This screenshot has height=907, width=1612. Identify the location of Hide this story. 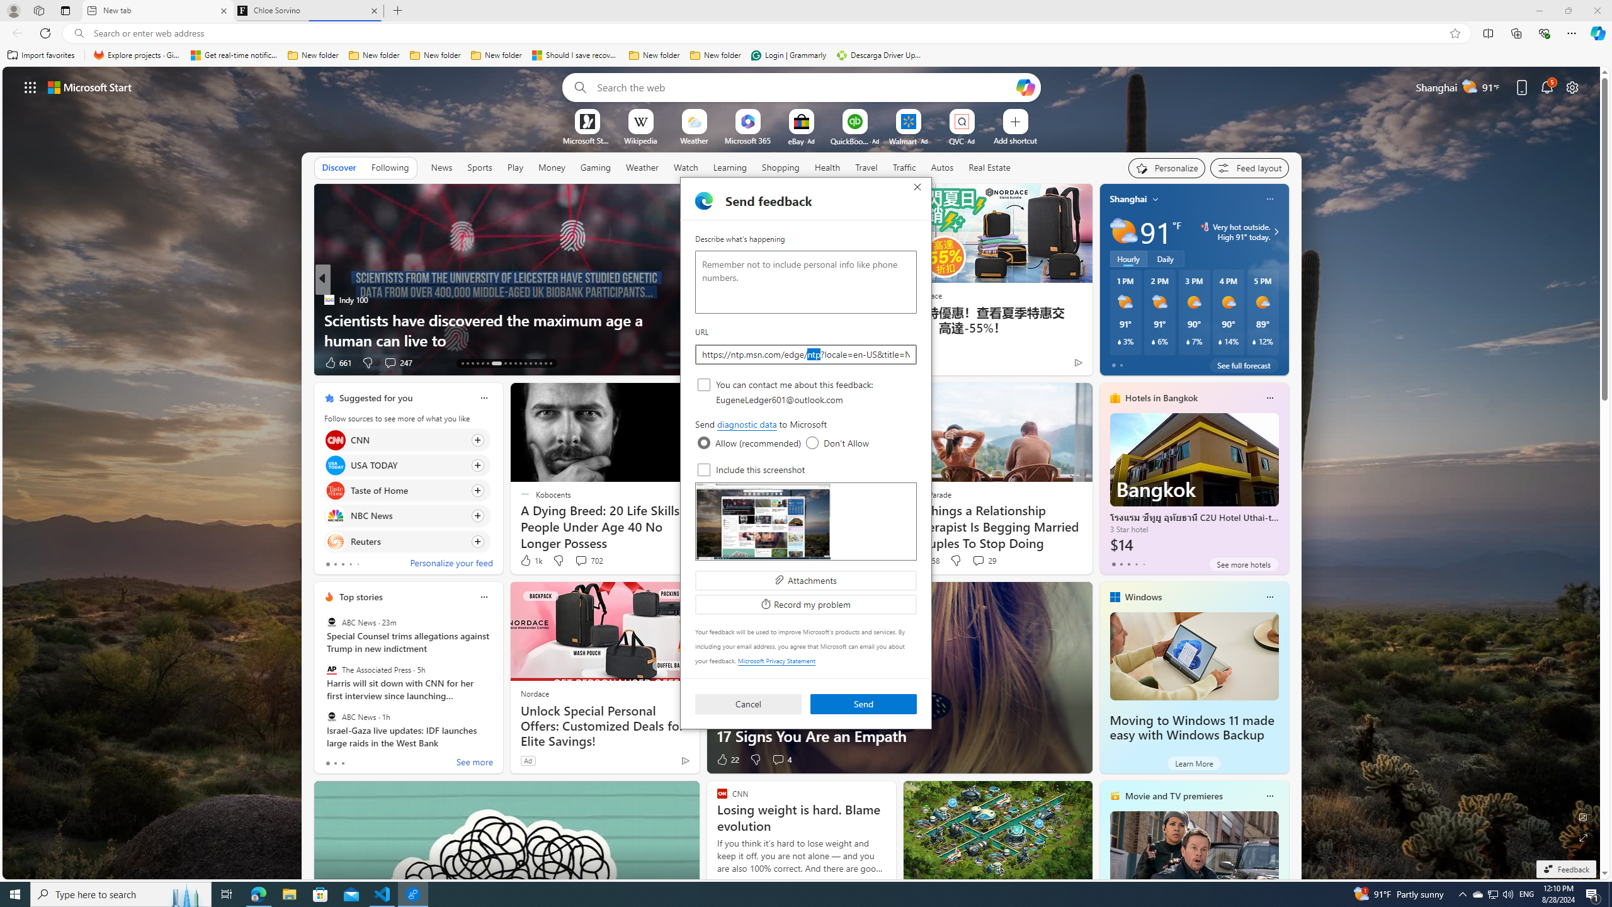
(661, 398).